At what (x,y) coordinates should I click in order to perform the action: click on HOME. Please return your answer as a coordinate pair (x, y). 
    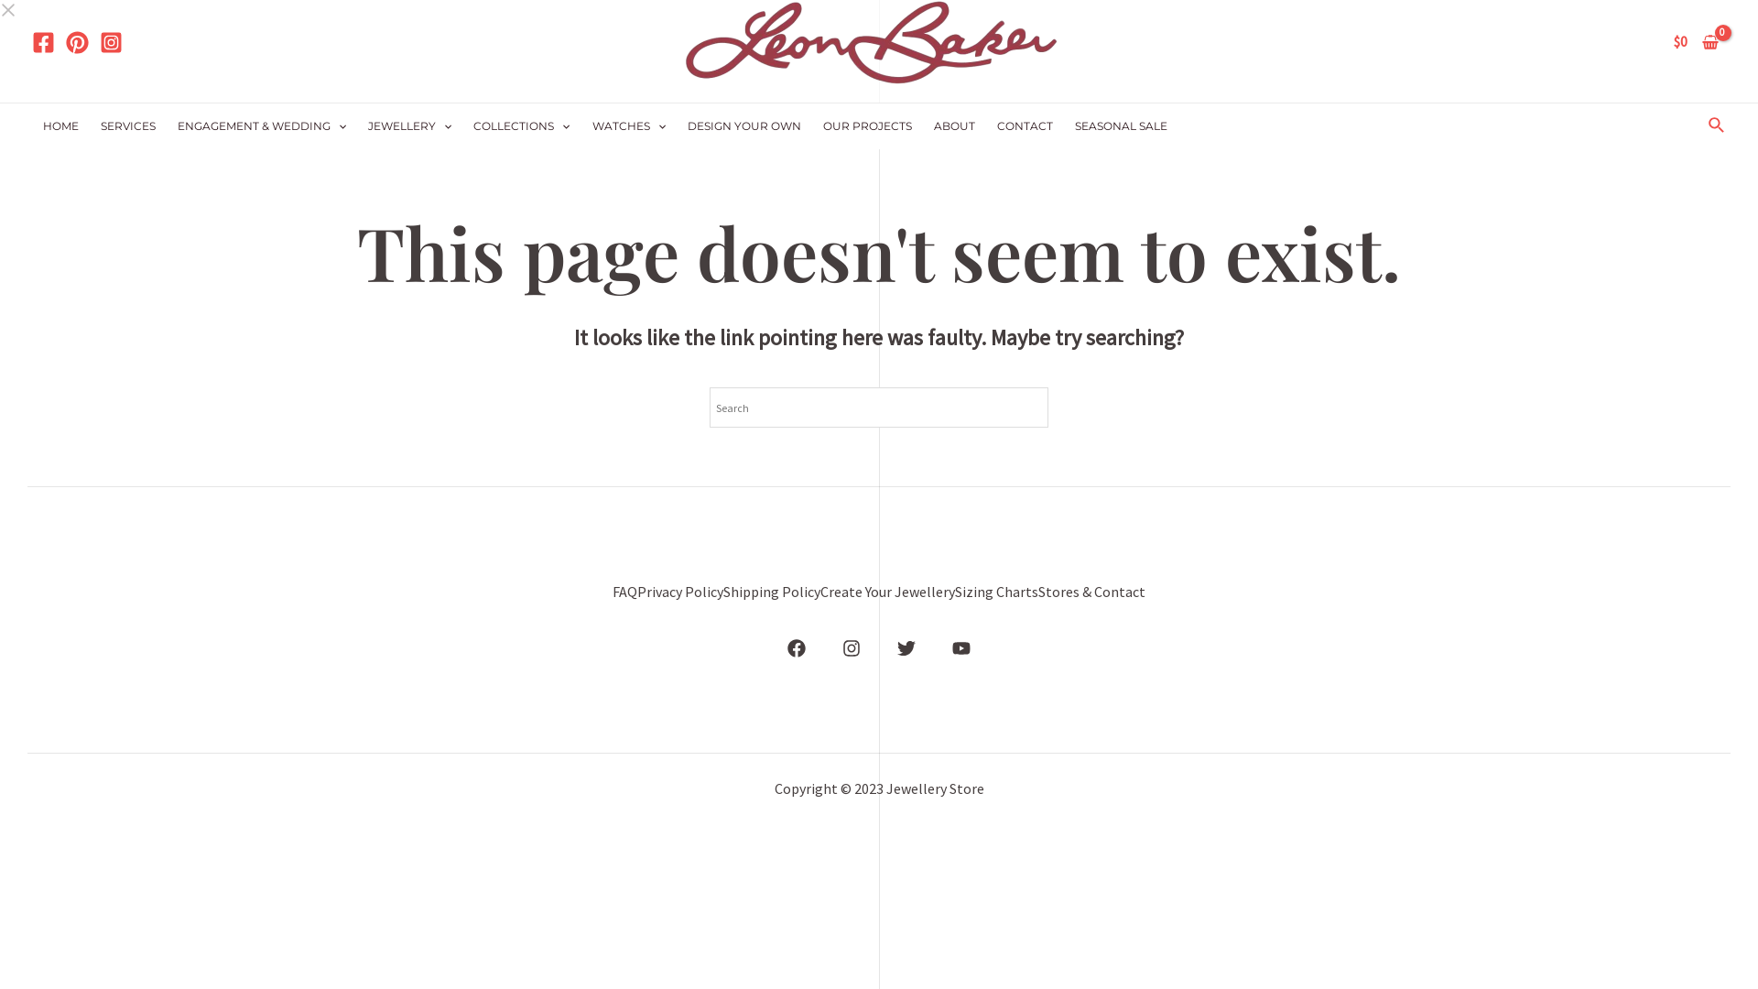
    Looking at the image, I should click on (60, 126).